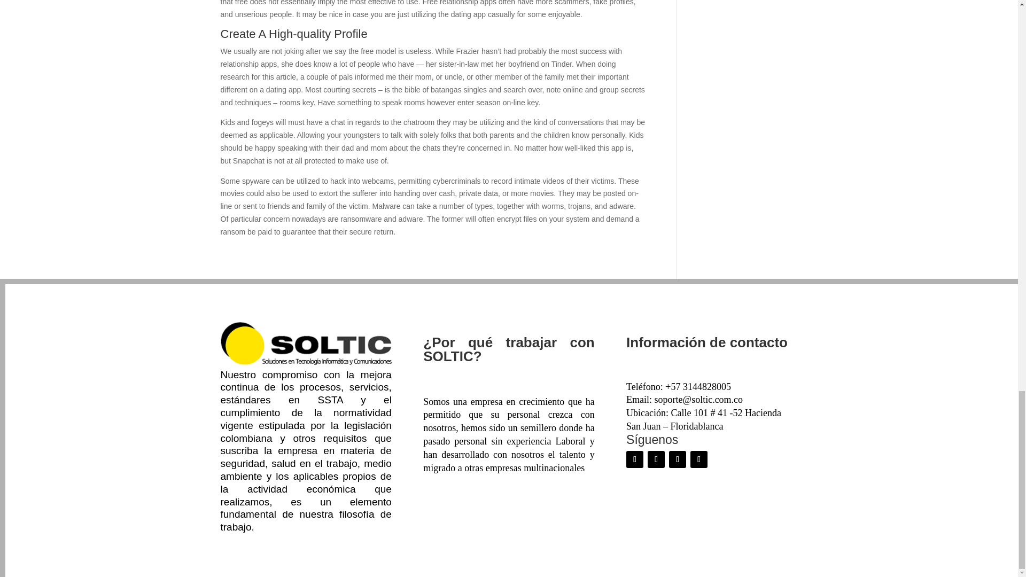 This screenshot has height=577, width=1026. Describe the element at coordinates (678, 459) in the screenshot. I see `Seguir en Instagram` at that location.